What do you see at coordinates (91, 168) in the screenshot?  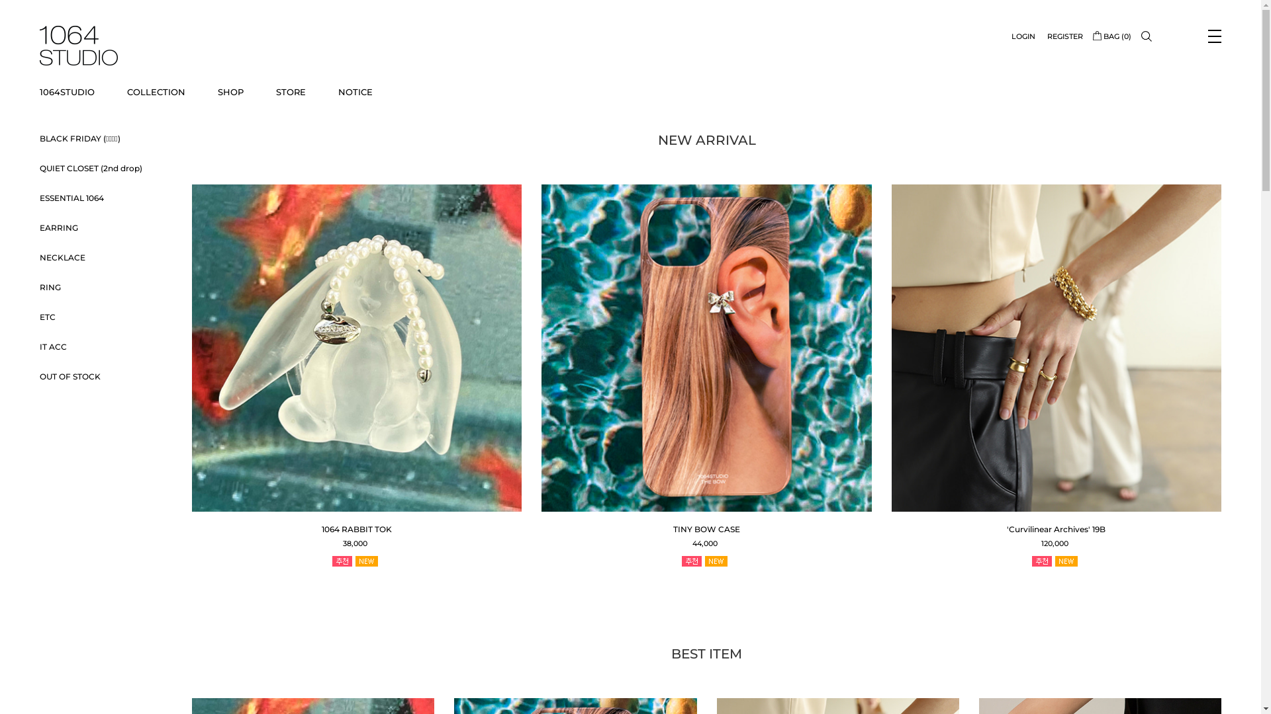 I see `QUIET CLOSET (2nd drop)` at bounding box center [91, 168].